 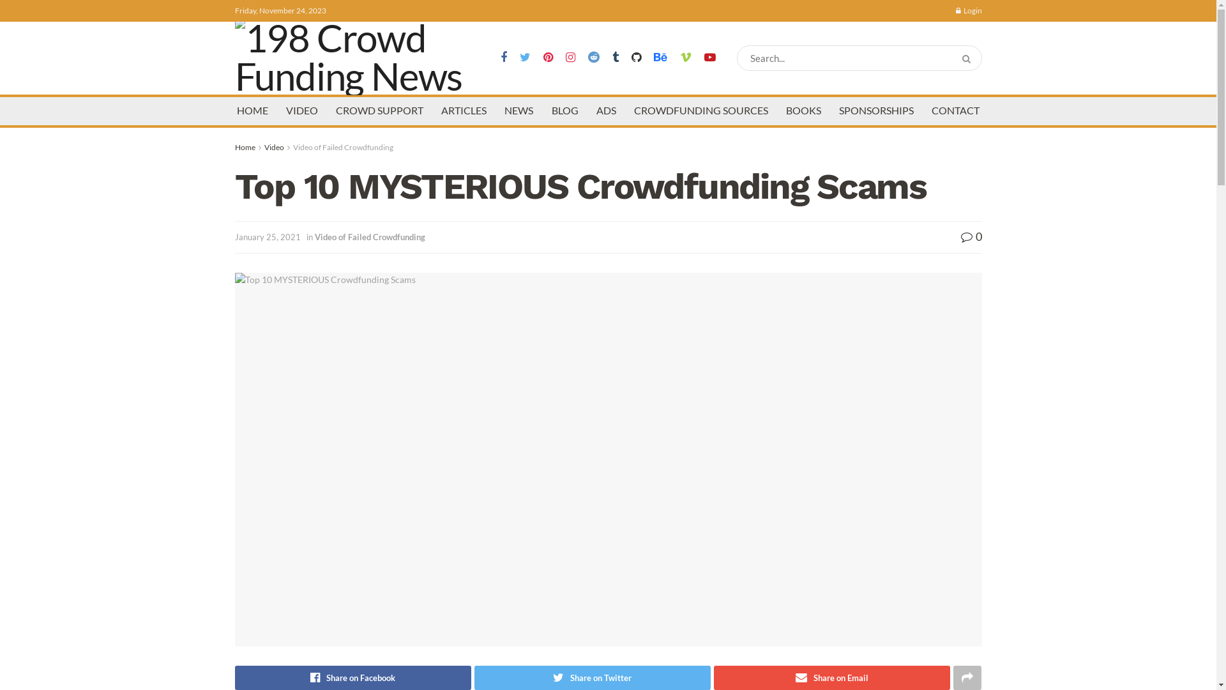 What do you see at coordinates (464, 110) in the screenshot?
I see `ARTICLES` at bounding box center [464, 110].